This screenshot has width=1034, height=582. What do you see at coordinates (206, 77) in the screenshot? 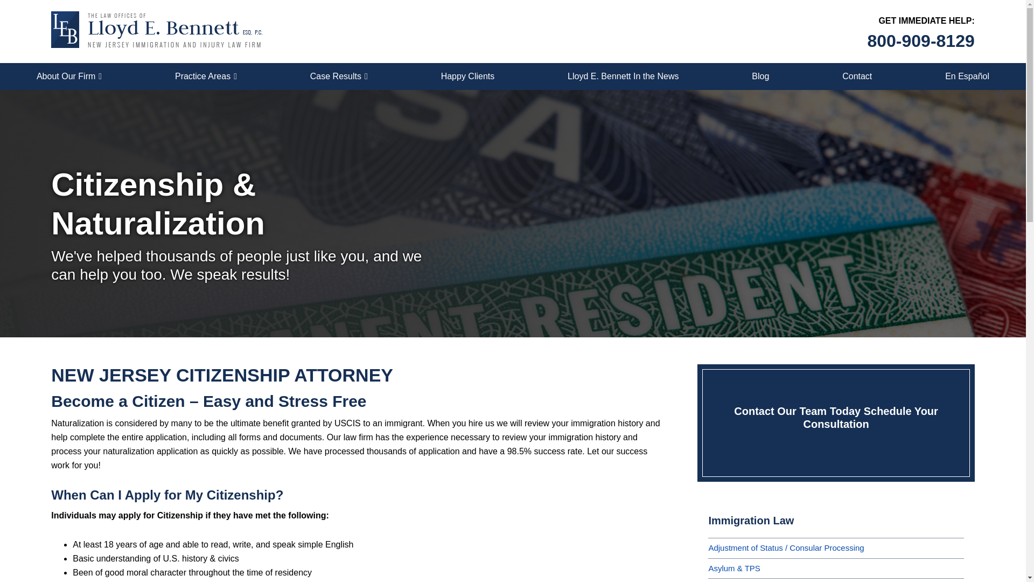
I see `Practice Areas` at bounding box center [206, 77].